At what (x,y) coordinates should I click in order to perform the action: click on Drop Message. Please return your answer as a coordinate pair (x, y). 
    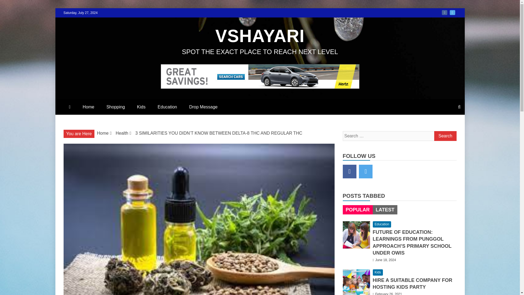
    Looking at the image, I should click on (203, 107).